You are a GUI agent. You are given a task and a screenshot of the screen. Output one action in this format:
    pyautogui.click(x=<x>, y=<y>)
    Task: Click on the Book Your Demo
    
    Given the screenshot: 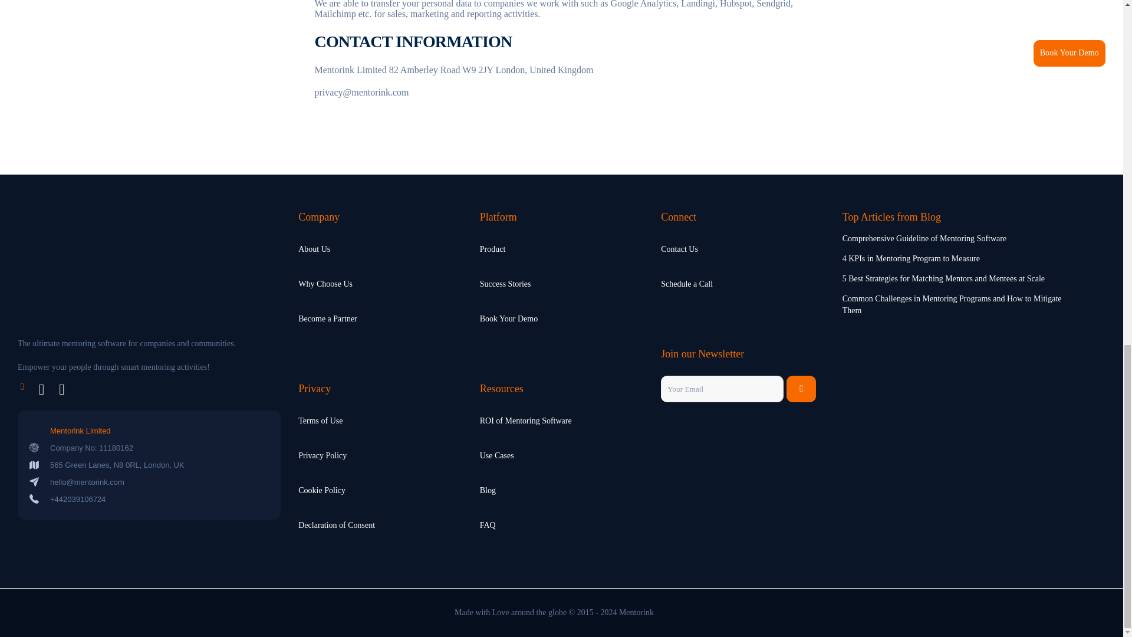 What is the action you would take?
    pyautogui.click(x=509, y=318)
    